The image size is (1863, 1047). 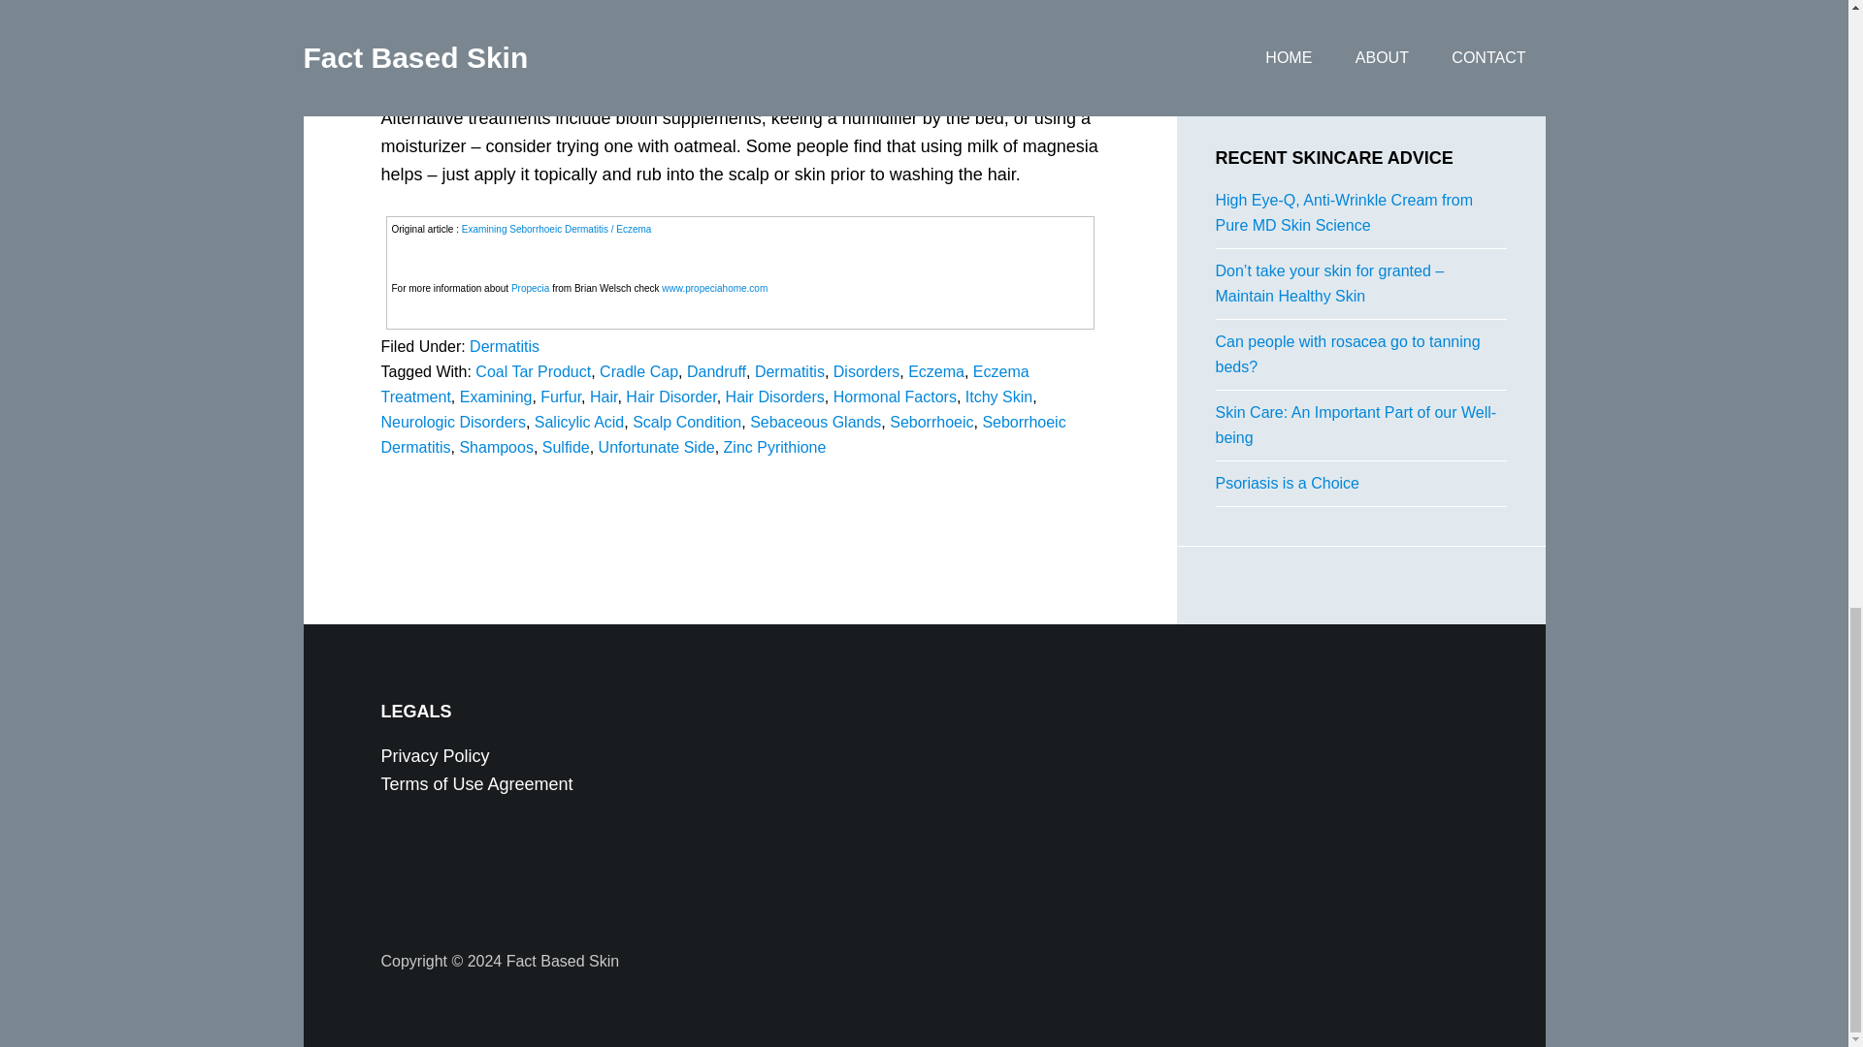 I want to click on Seborrhoeic, so click(x=931, y=421).